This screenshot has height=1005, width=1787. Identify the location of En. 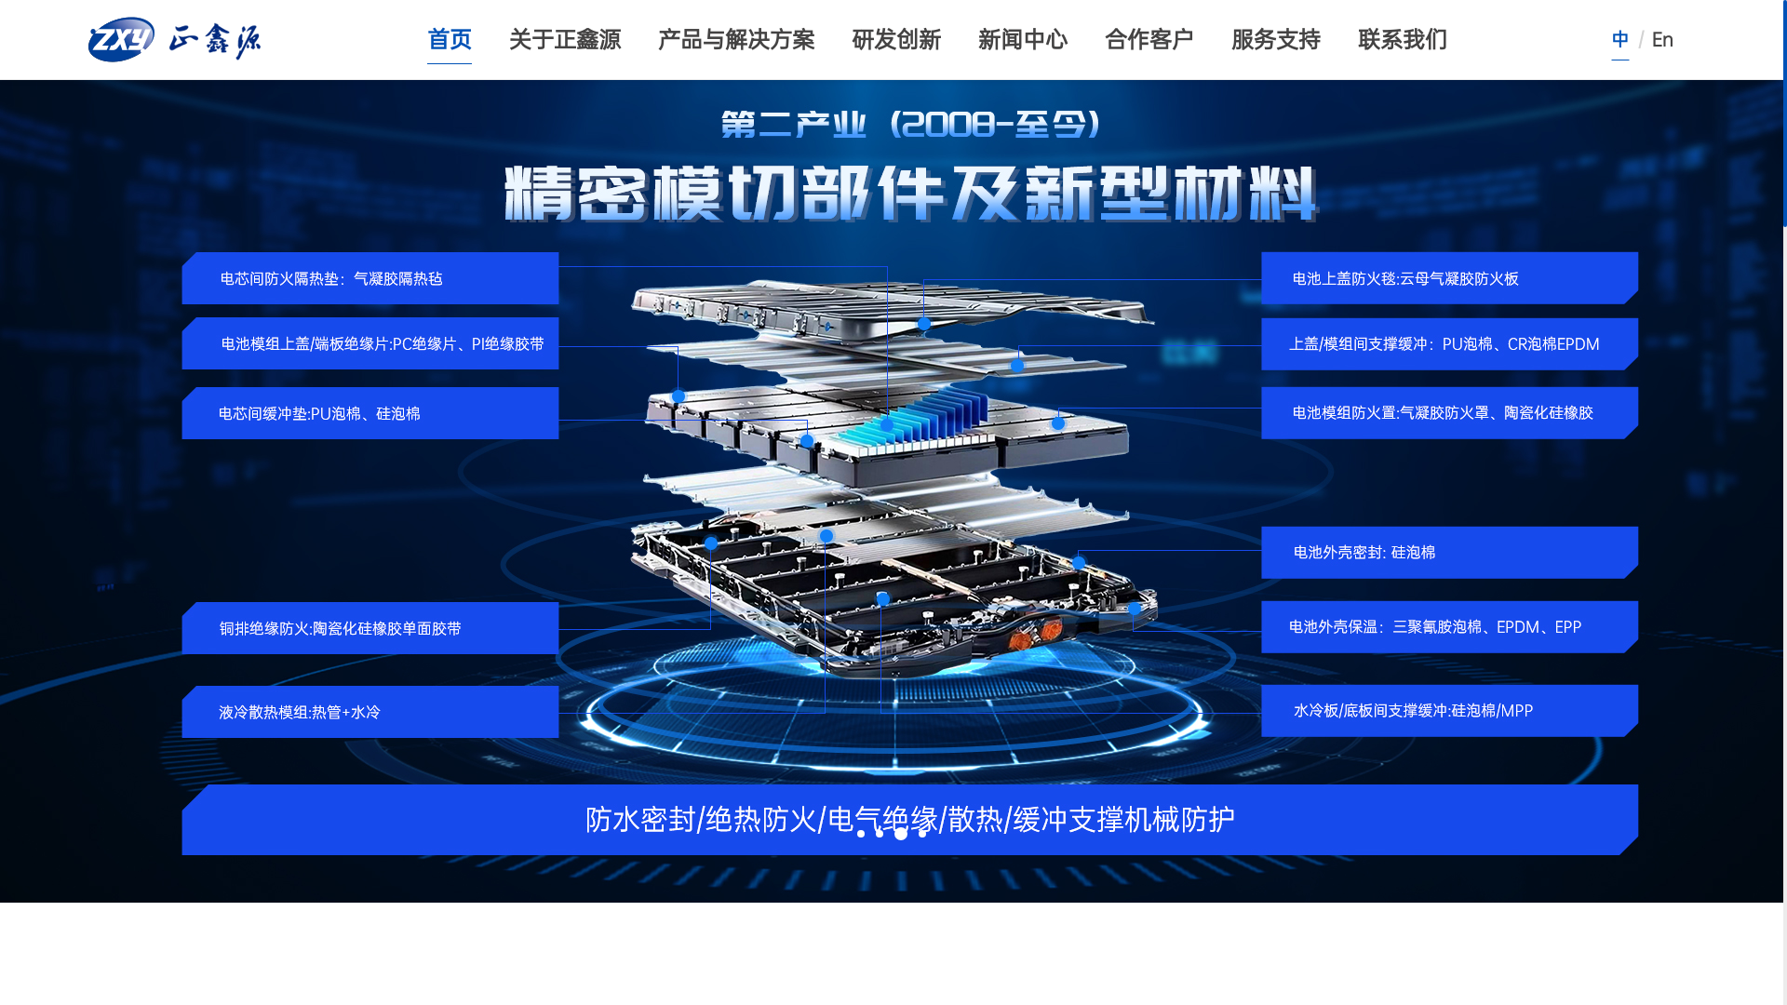
(1662, 39).